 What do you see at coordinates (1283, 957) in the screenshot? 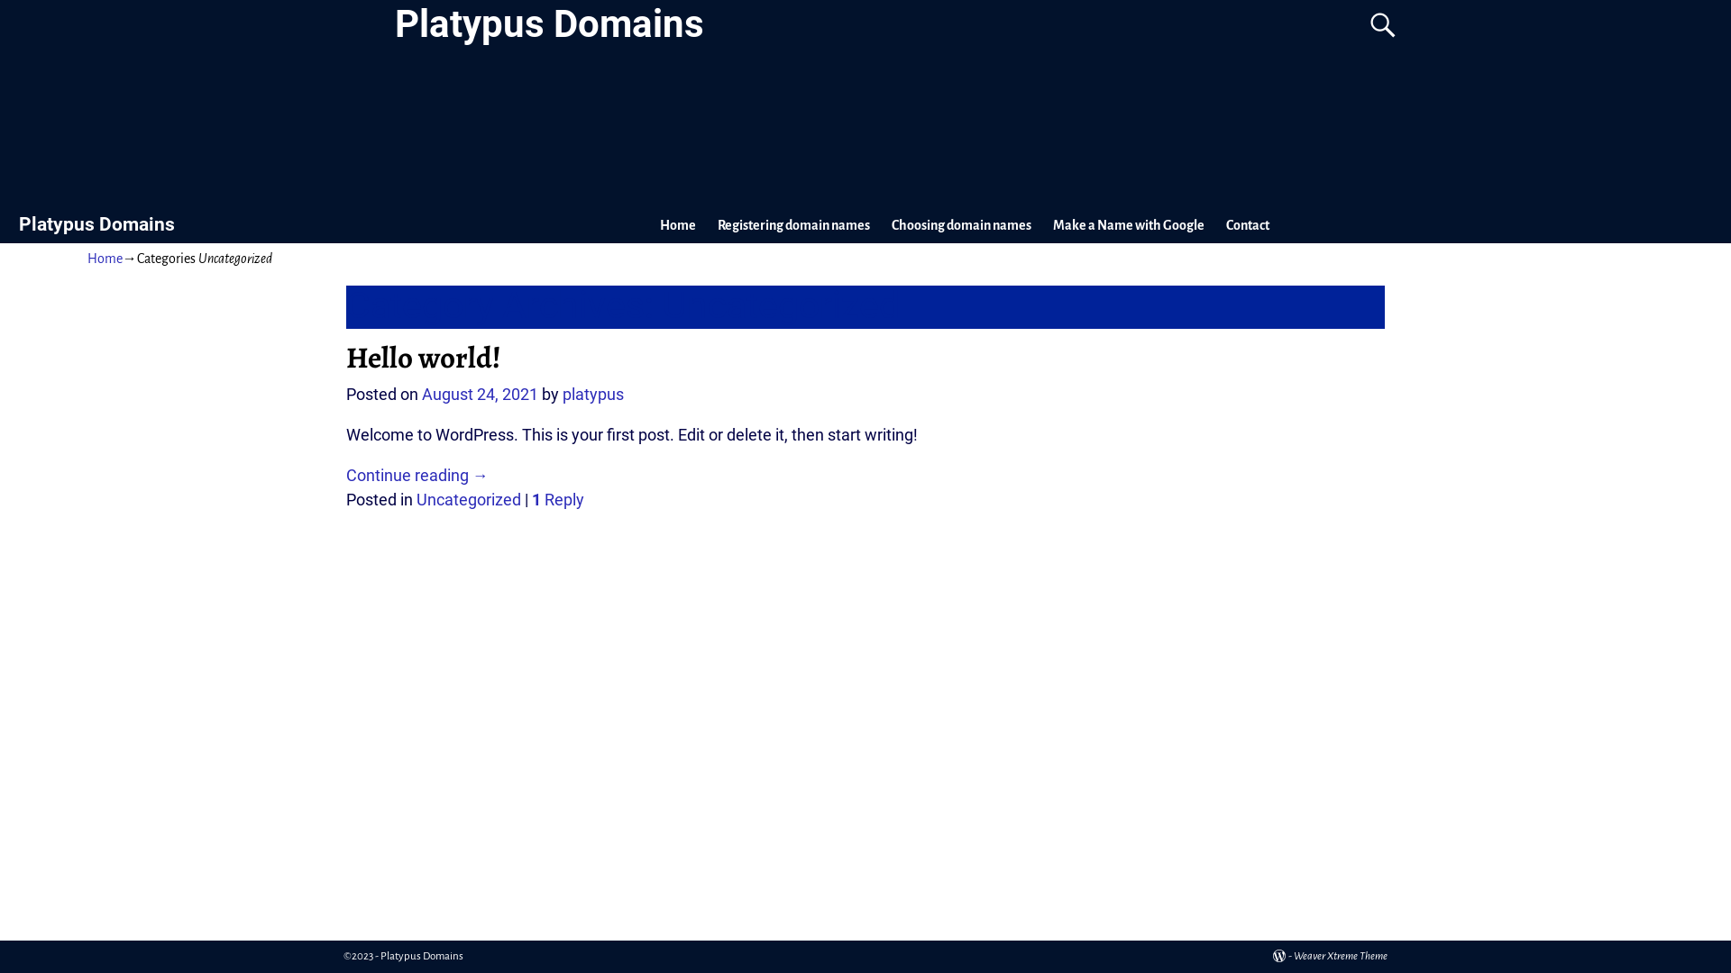
I see `-` at bounding box center [1283, 957].